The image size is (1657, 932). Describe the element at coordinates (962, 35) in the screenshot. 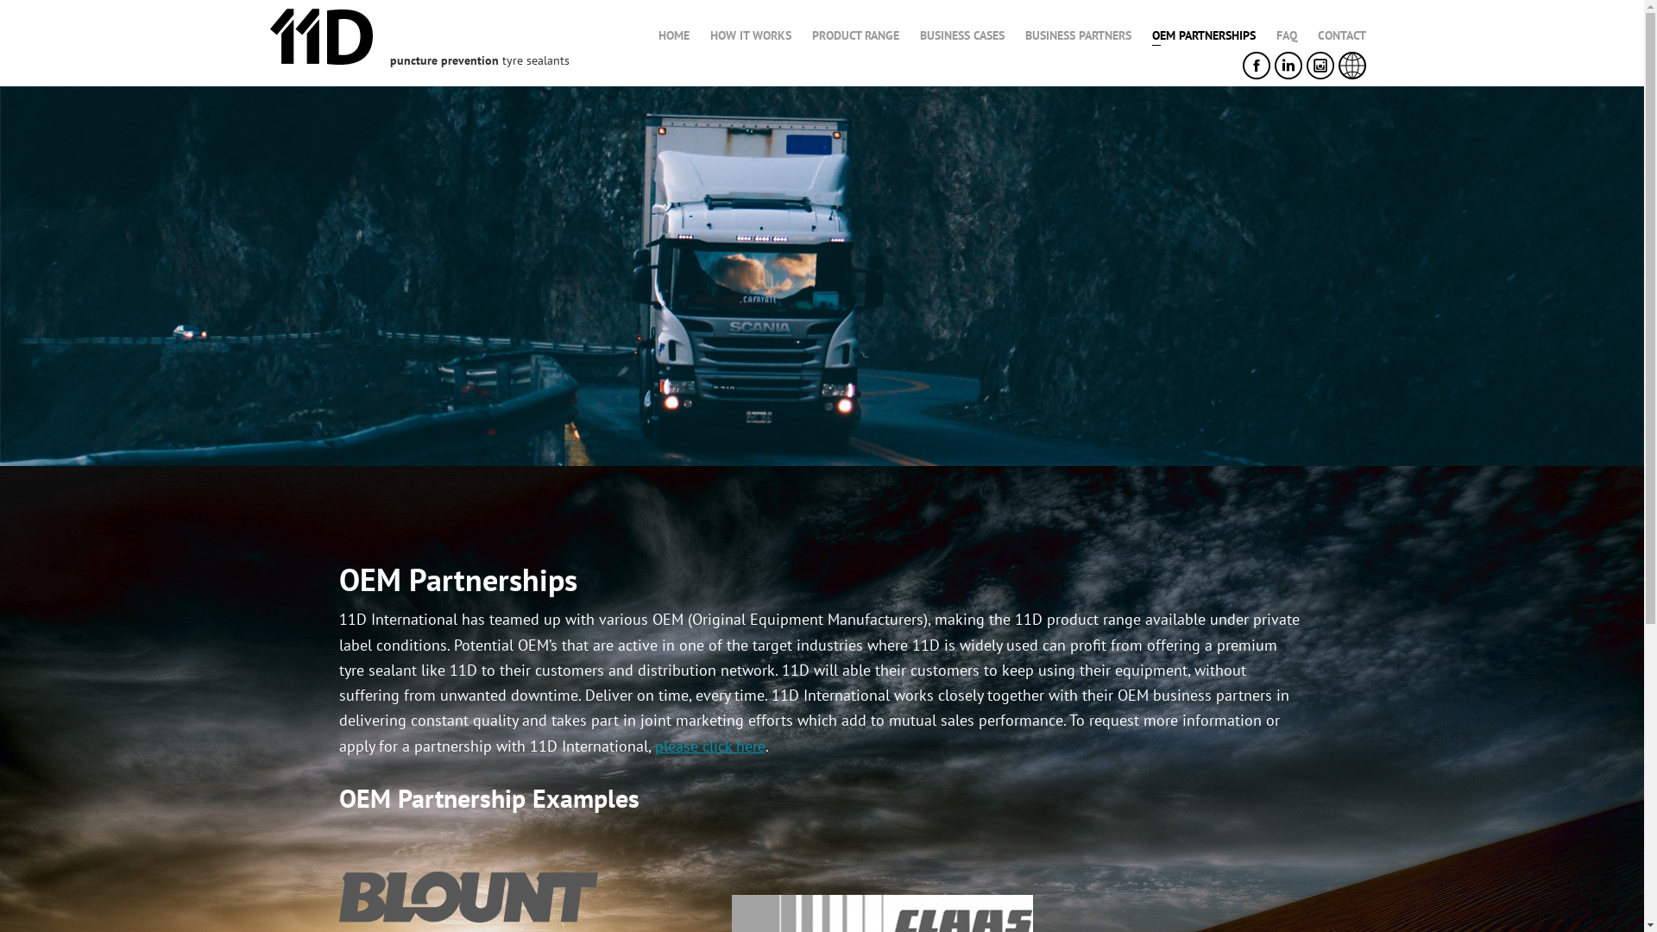

I see `BUSINESS CASES` at that location.